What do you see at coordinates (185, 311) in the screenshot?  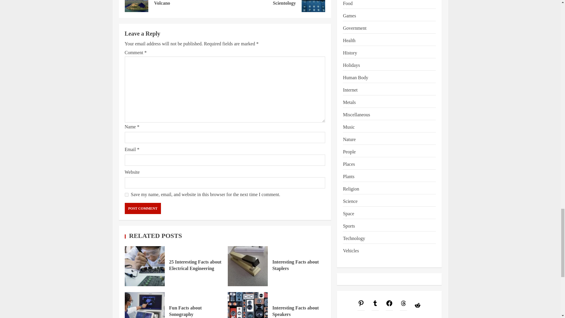 I see `Interesting Facts about Speakers` at bounding box center [185, 311].